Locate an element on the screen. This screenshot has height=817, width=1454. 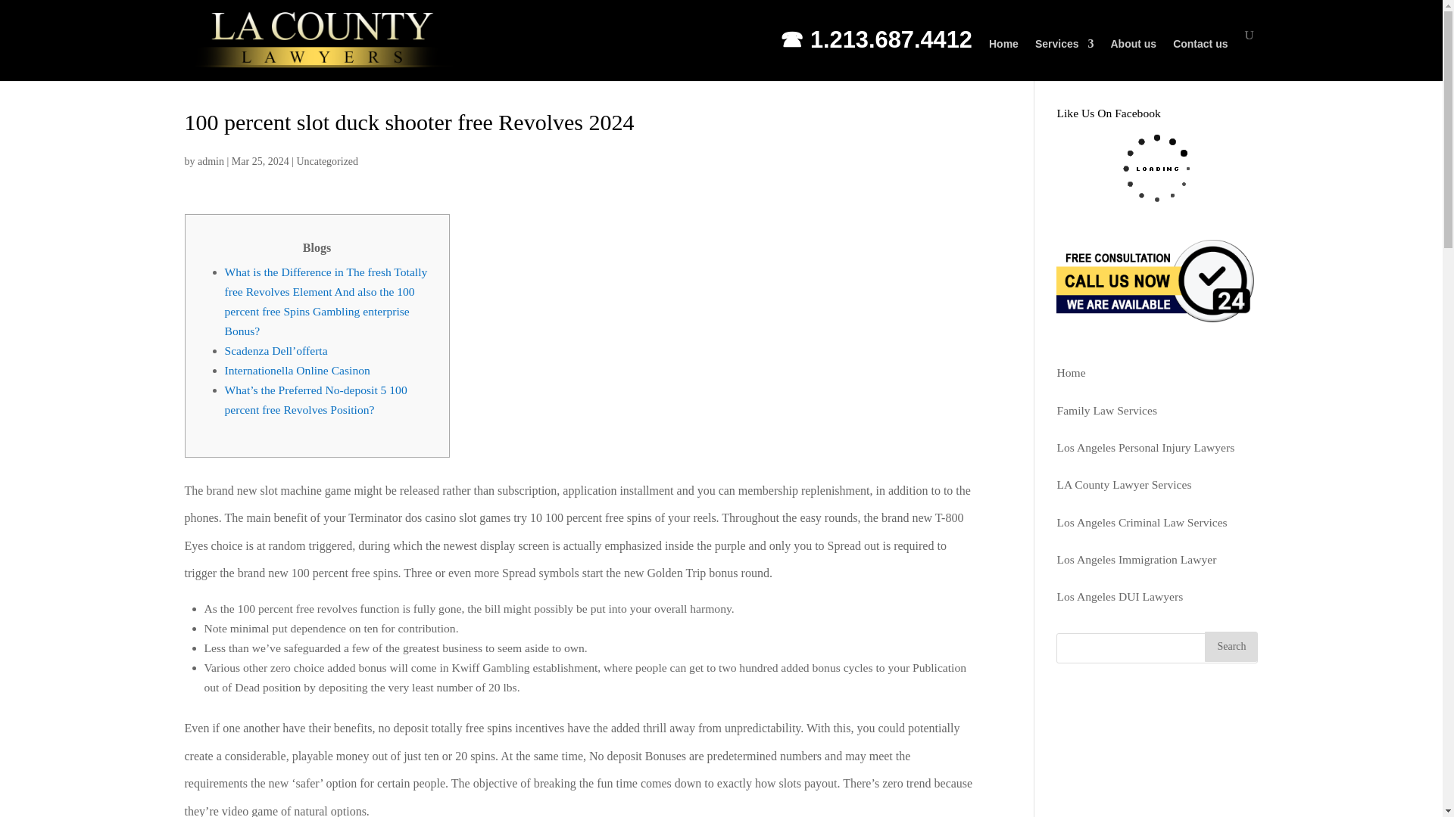
Contact us is located at coordinates (1200, 57).